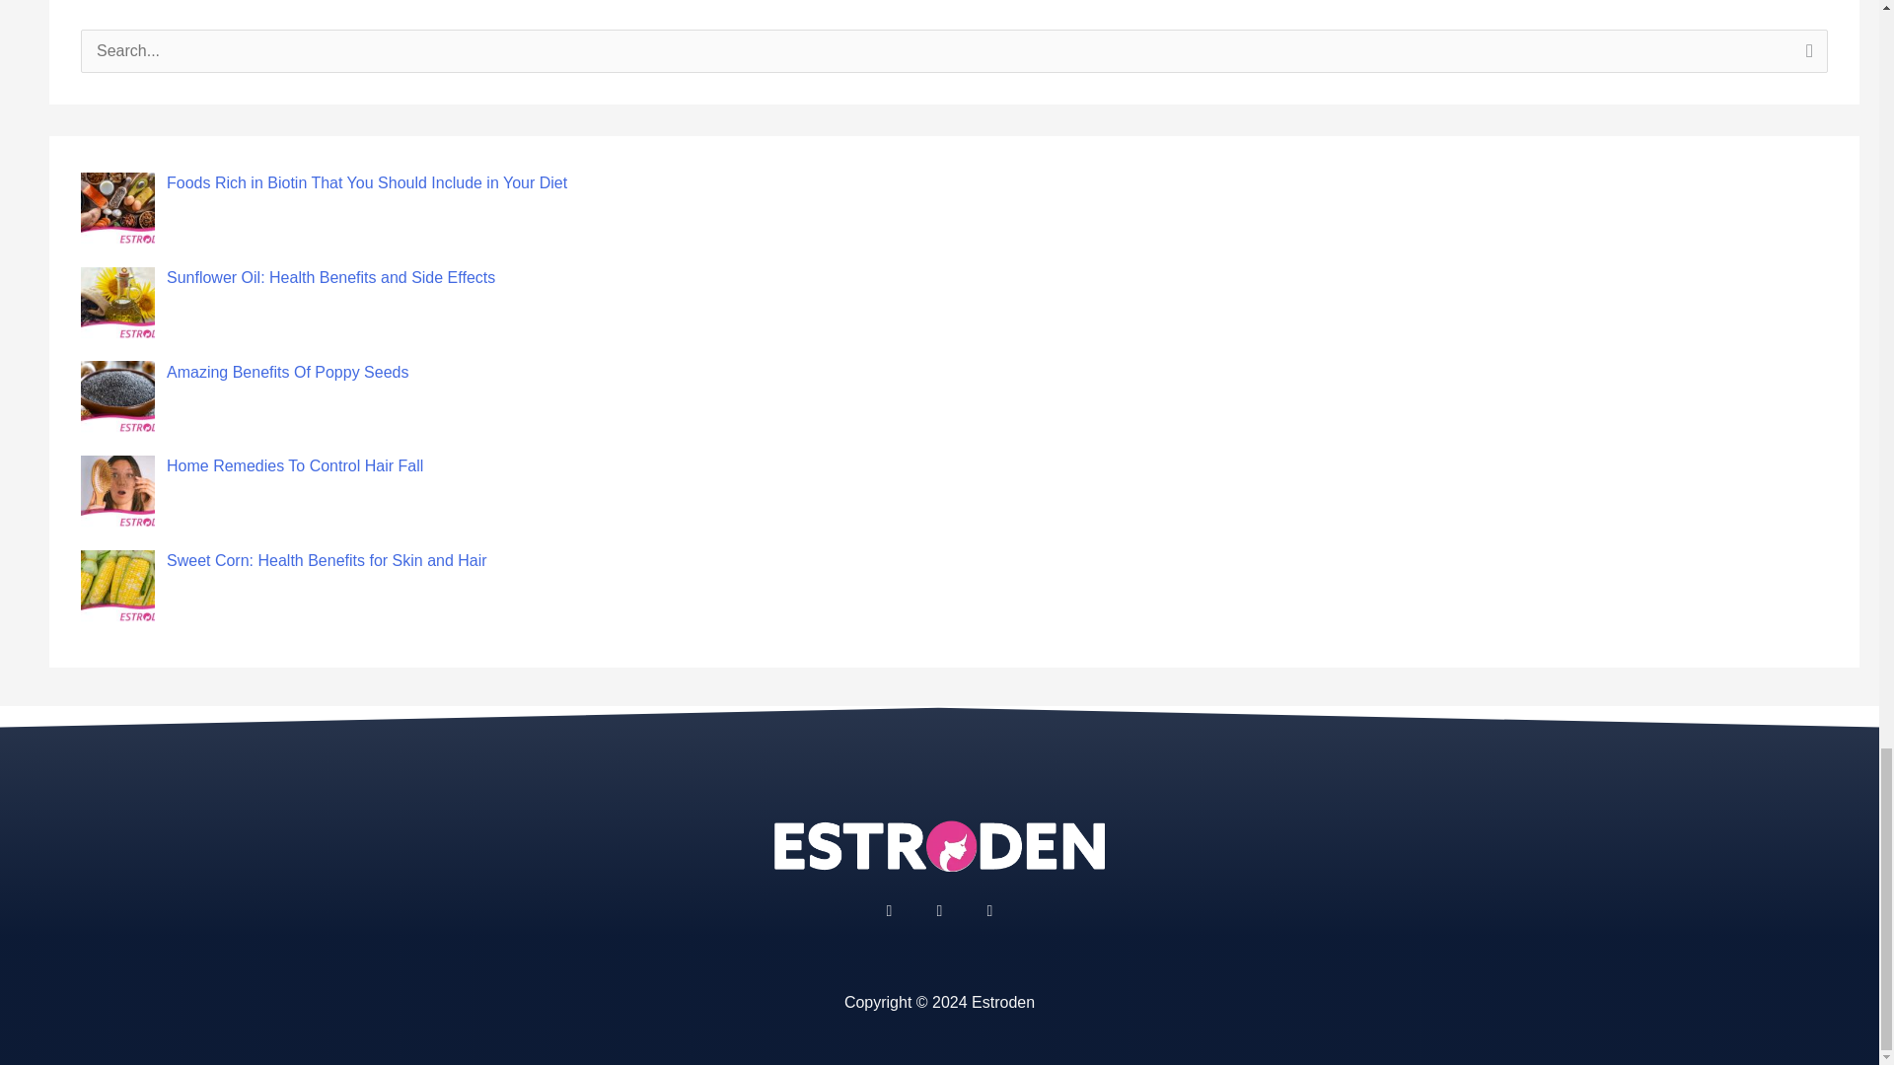  Describe the element at coordinates (329, 278) in the screenshot. I see `Sunflower Oil: Health Benefits and Side Effects` at that location.